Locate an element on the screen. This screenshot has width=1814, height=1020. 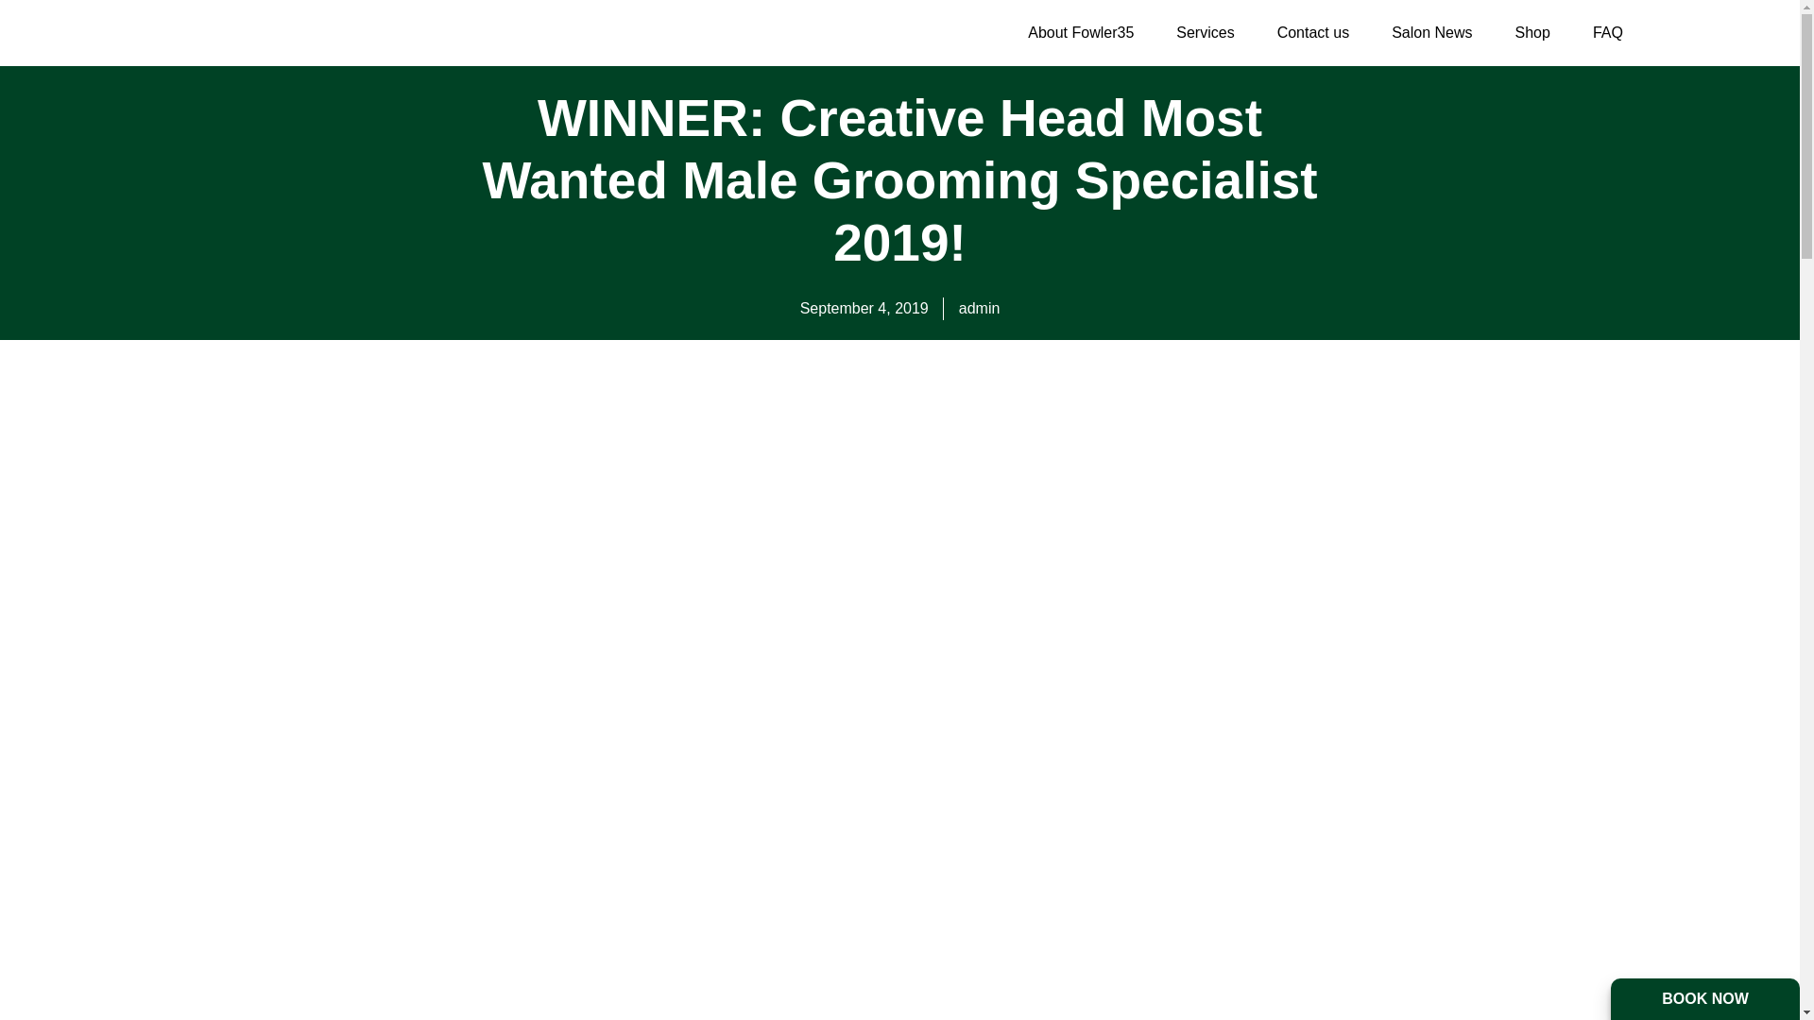
Shop is located at coordinates (1532, 32).